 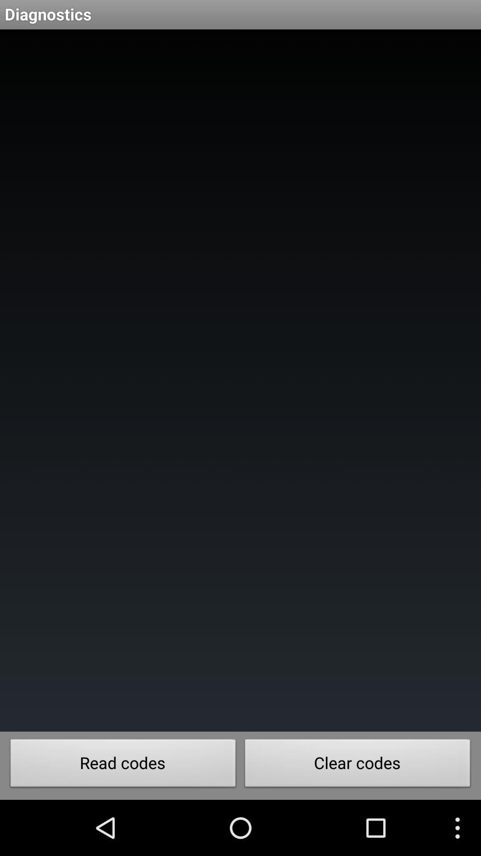 I want to click on click the clear codes, so click(x=358, y=765).